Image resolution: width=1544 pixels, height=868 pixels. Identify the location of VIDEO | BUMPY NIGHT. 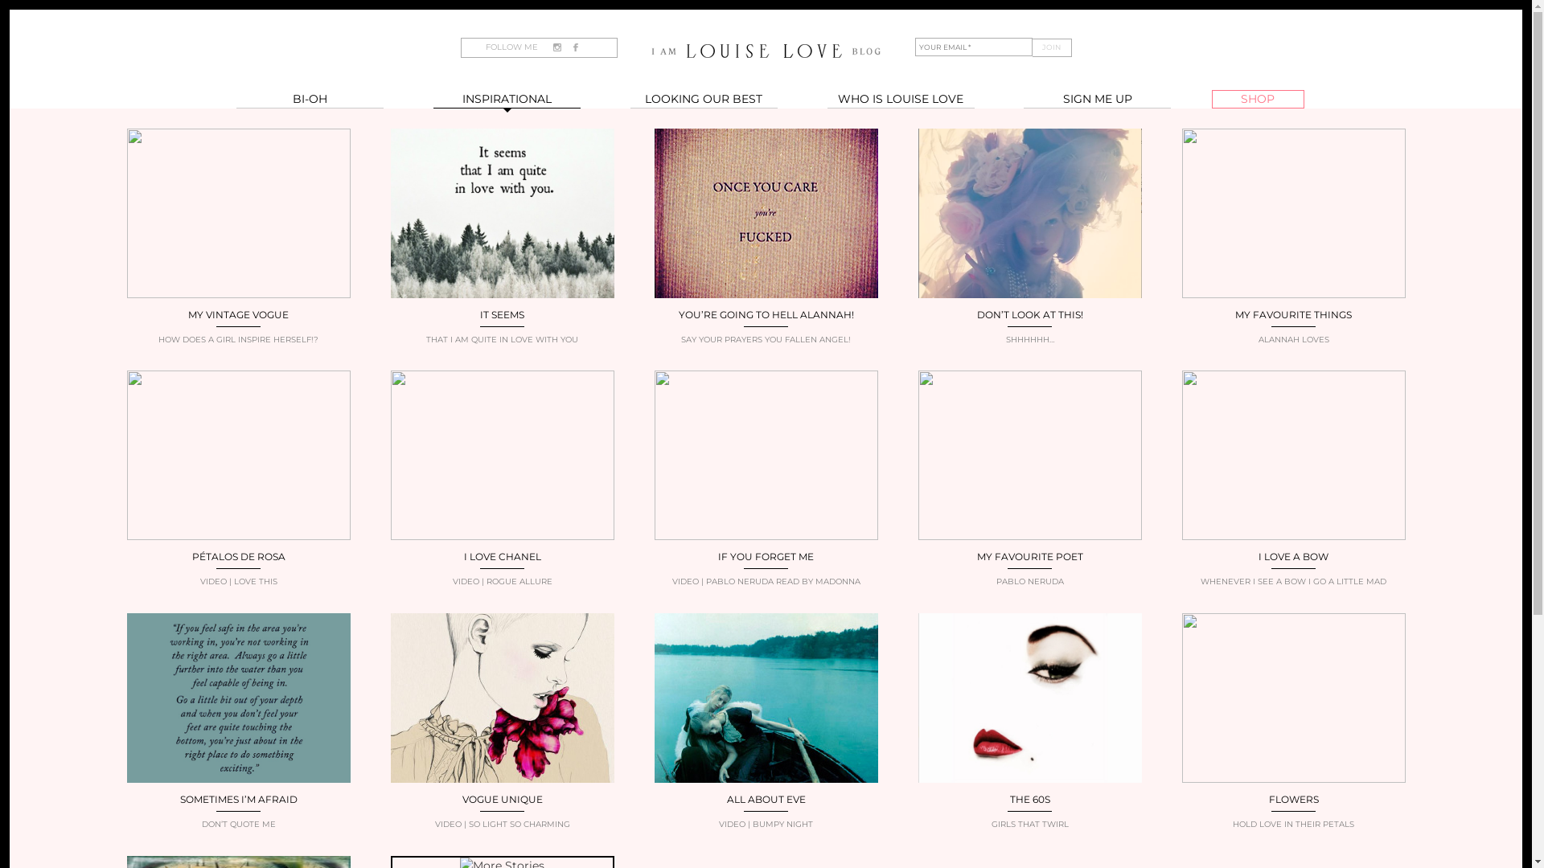
(766, 824).